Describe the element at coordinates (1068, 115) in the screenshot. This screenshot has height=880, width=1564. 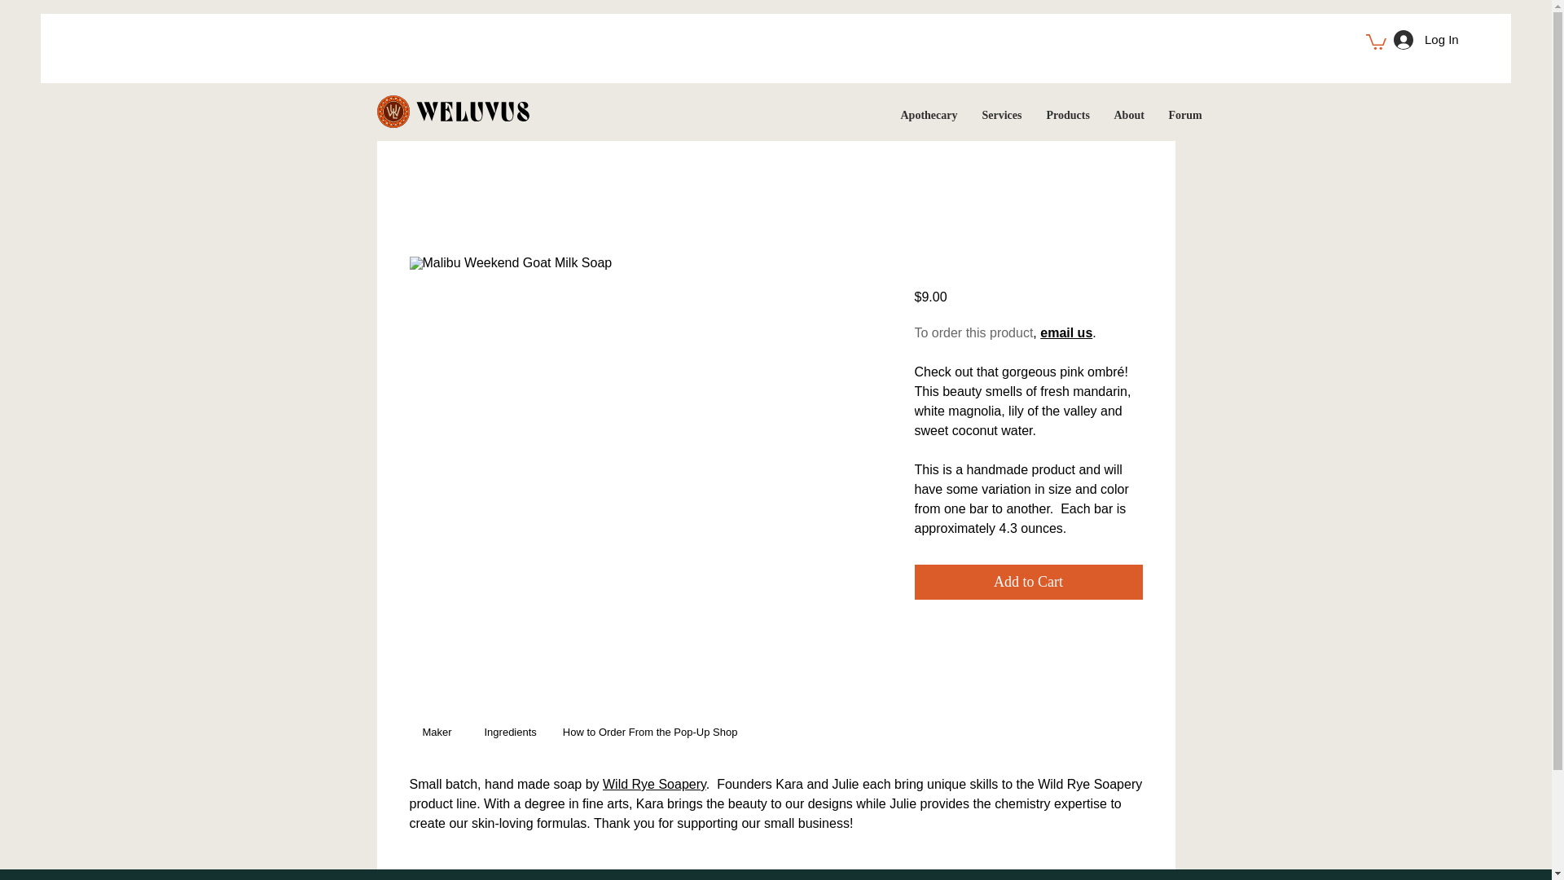
I see `Products` at that location.